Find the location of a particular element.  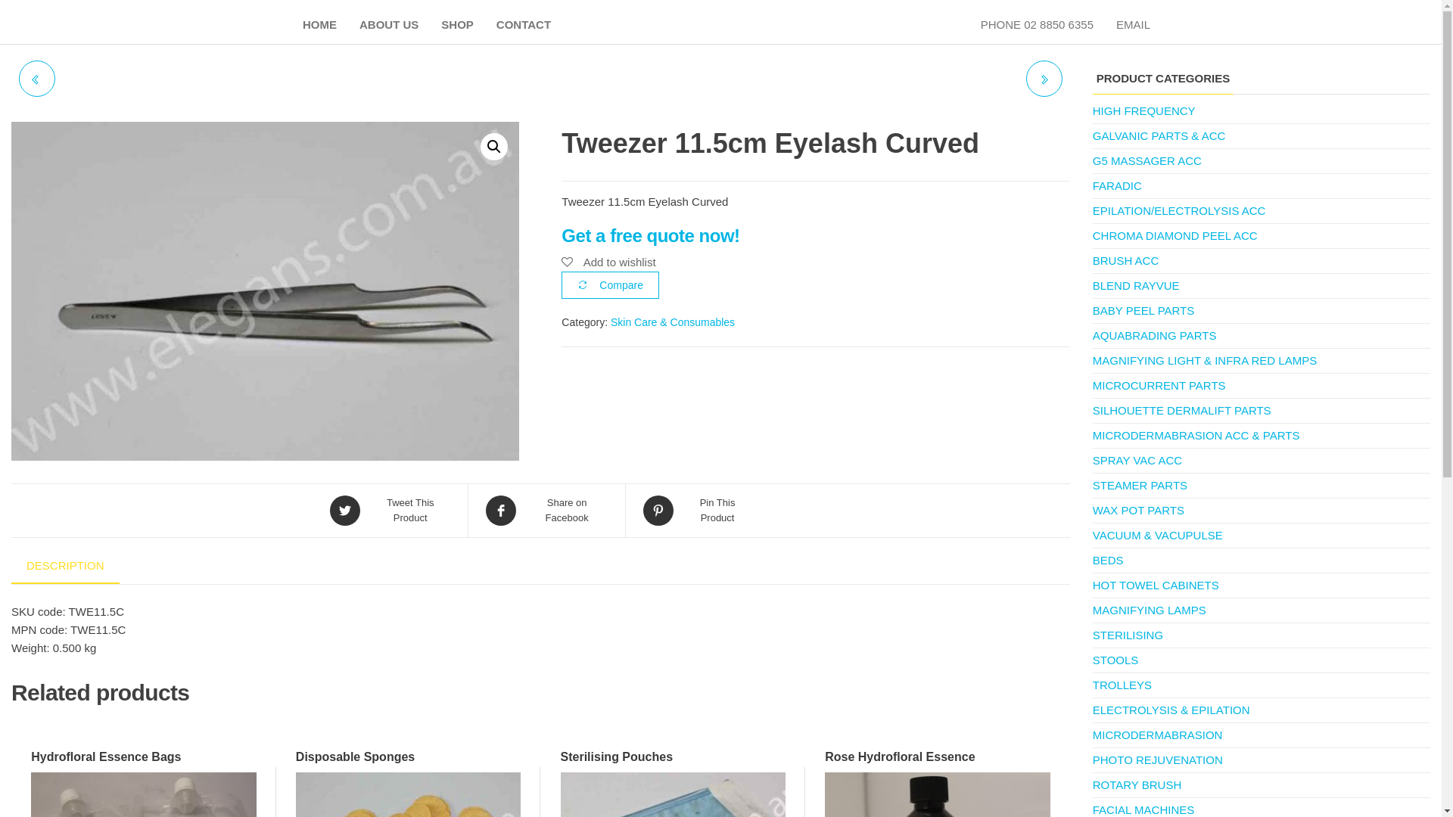

MICRODERMABRASION ACC & PARTS is located at coordinates (1196, 436).